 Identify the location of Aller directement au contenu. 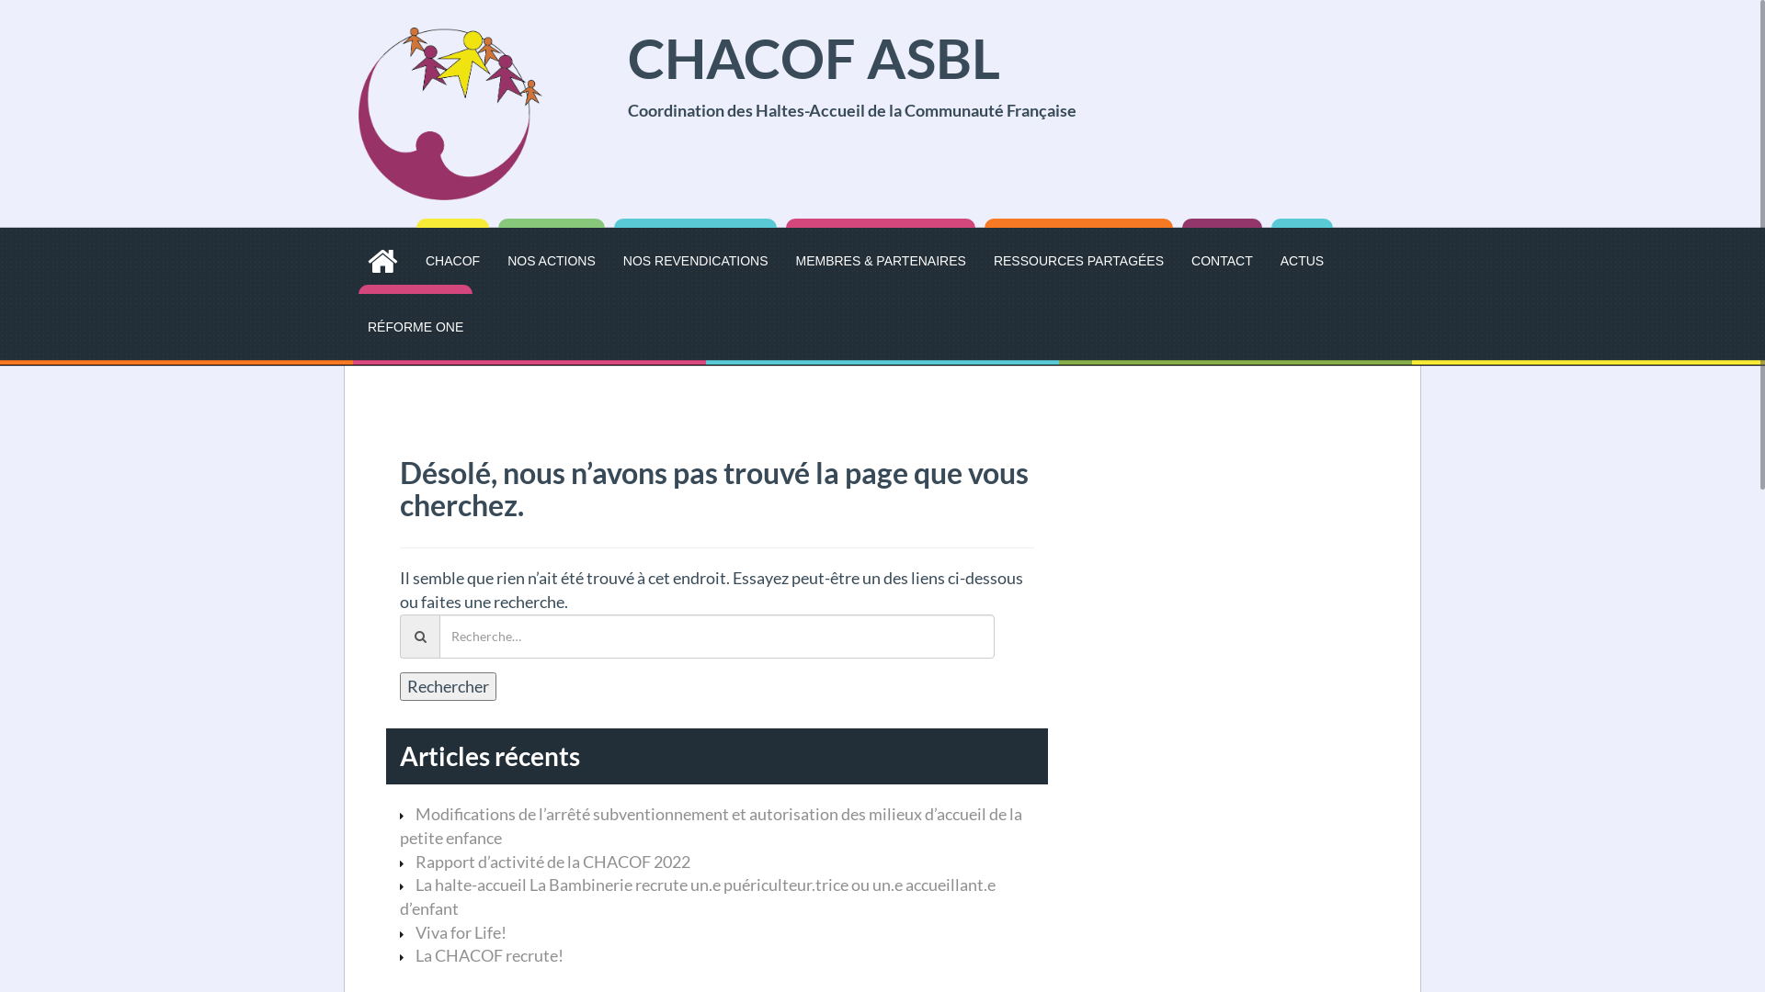
(0, 0).